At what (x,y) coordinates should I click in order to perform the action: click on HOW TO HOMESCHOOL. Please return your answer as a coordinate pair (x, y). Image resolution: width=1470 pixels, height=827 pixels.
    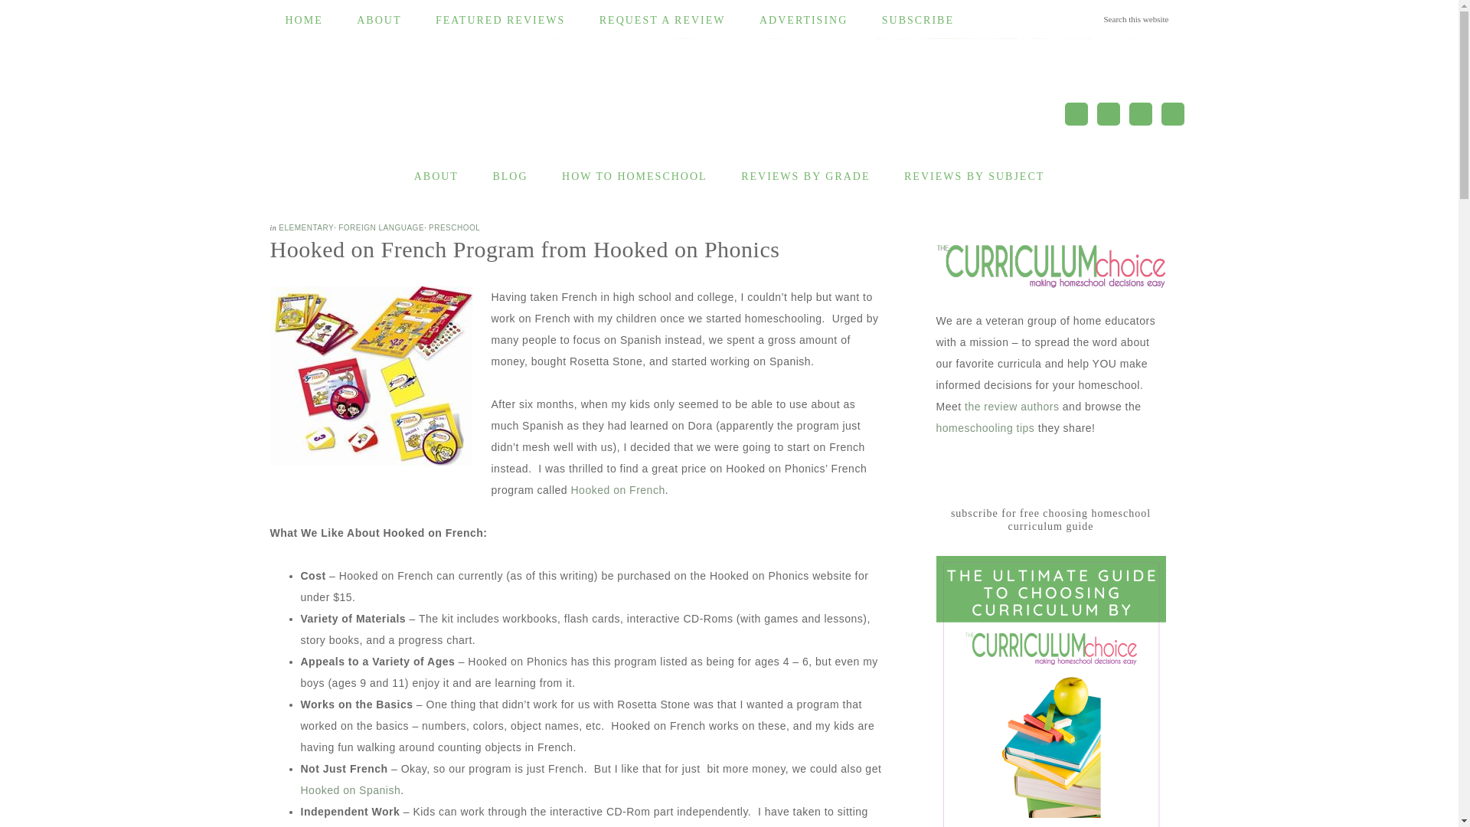
    Looking at the image, I should click on (635, 177).